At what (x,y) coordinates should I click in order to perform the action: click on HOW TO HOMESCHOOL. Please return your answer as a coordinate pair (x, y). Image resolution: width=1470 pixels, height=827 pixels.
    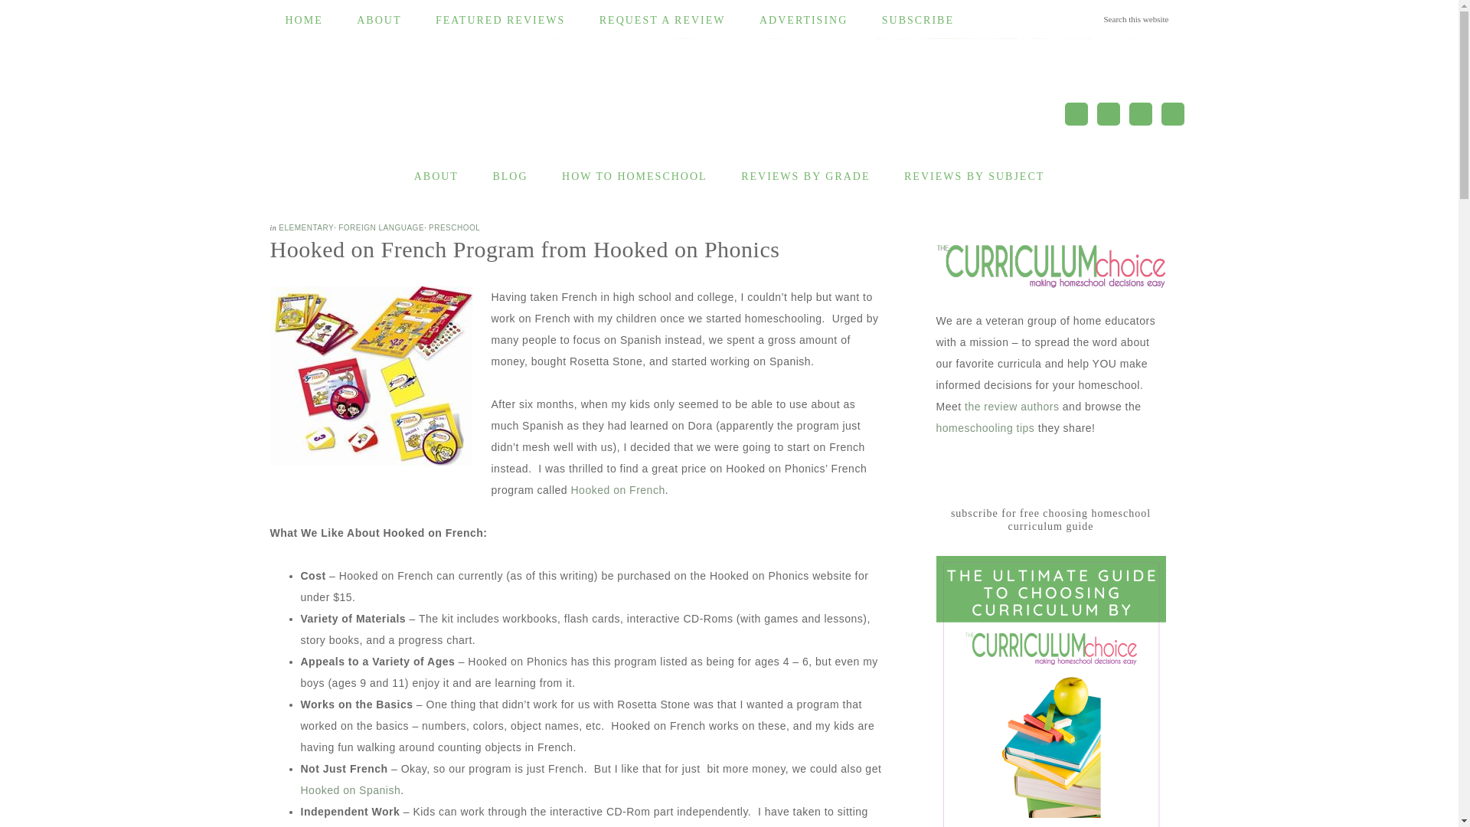
    Looking at the image, I should click on (635, 177).